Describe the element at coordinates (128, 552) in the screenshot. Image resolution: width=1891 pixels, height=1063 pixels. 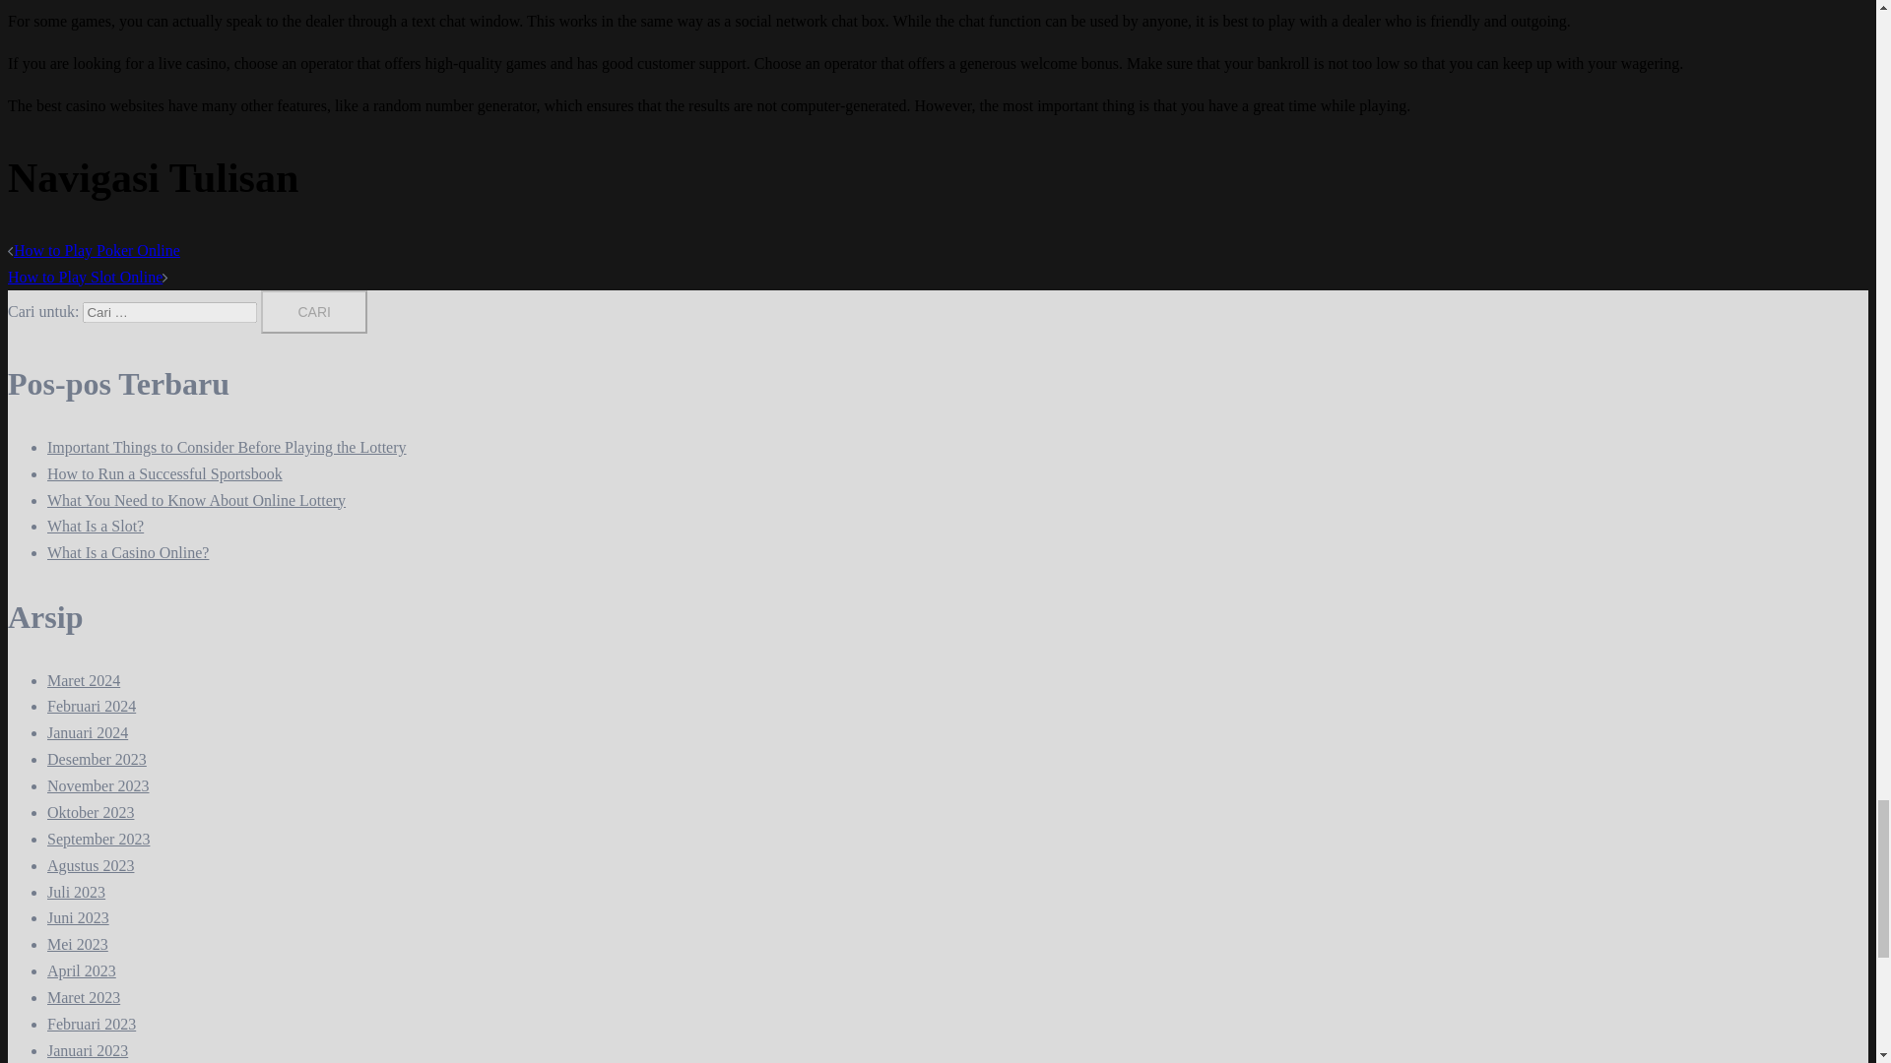
I see `What Is a Casino Online?` at that location.